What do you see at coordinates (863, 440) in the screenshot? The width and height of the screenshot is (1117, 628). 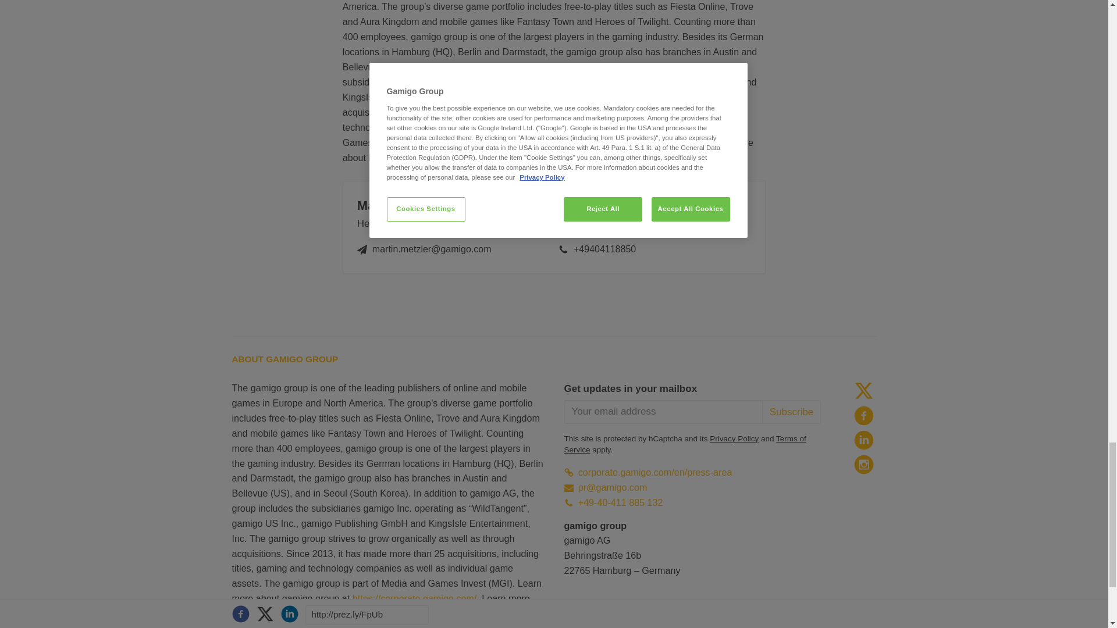 I see `gamigo group Linkedin` at bounding box center [863, 440].